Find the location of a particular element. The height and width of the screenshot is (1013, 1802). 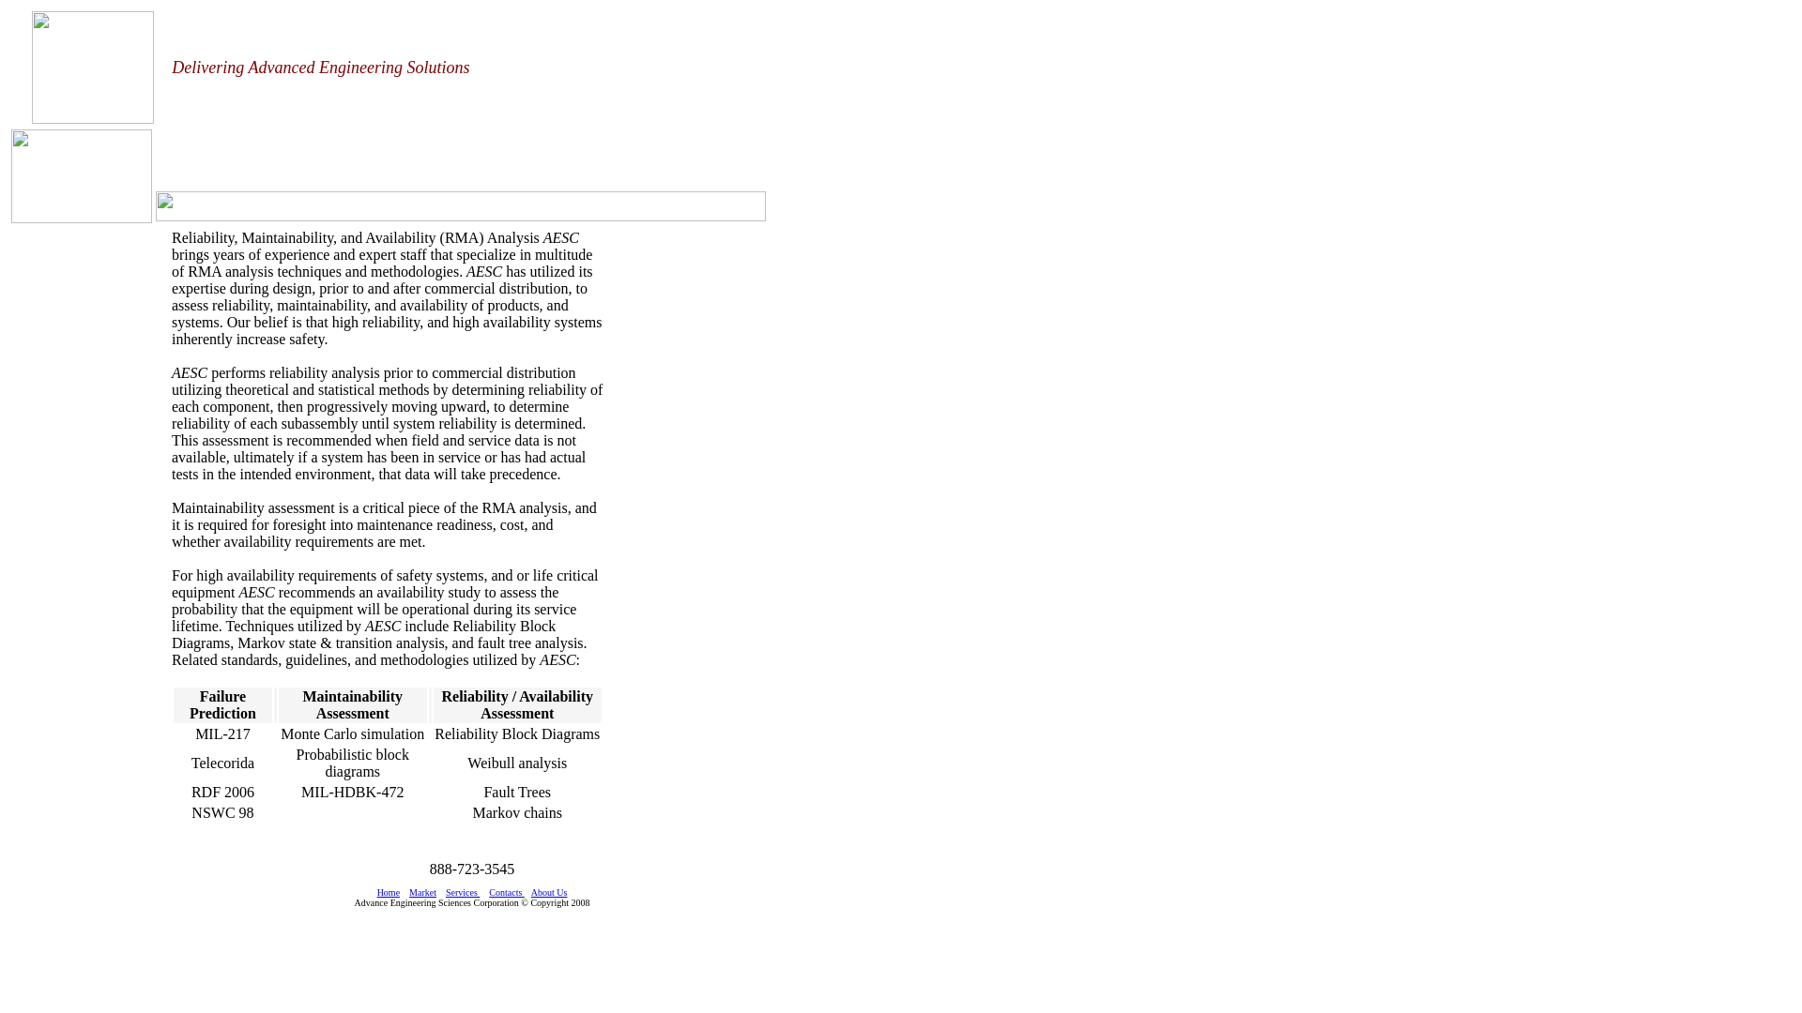

Services is located at coordinates (463, 893).